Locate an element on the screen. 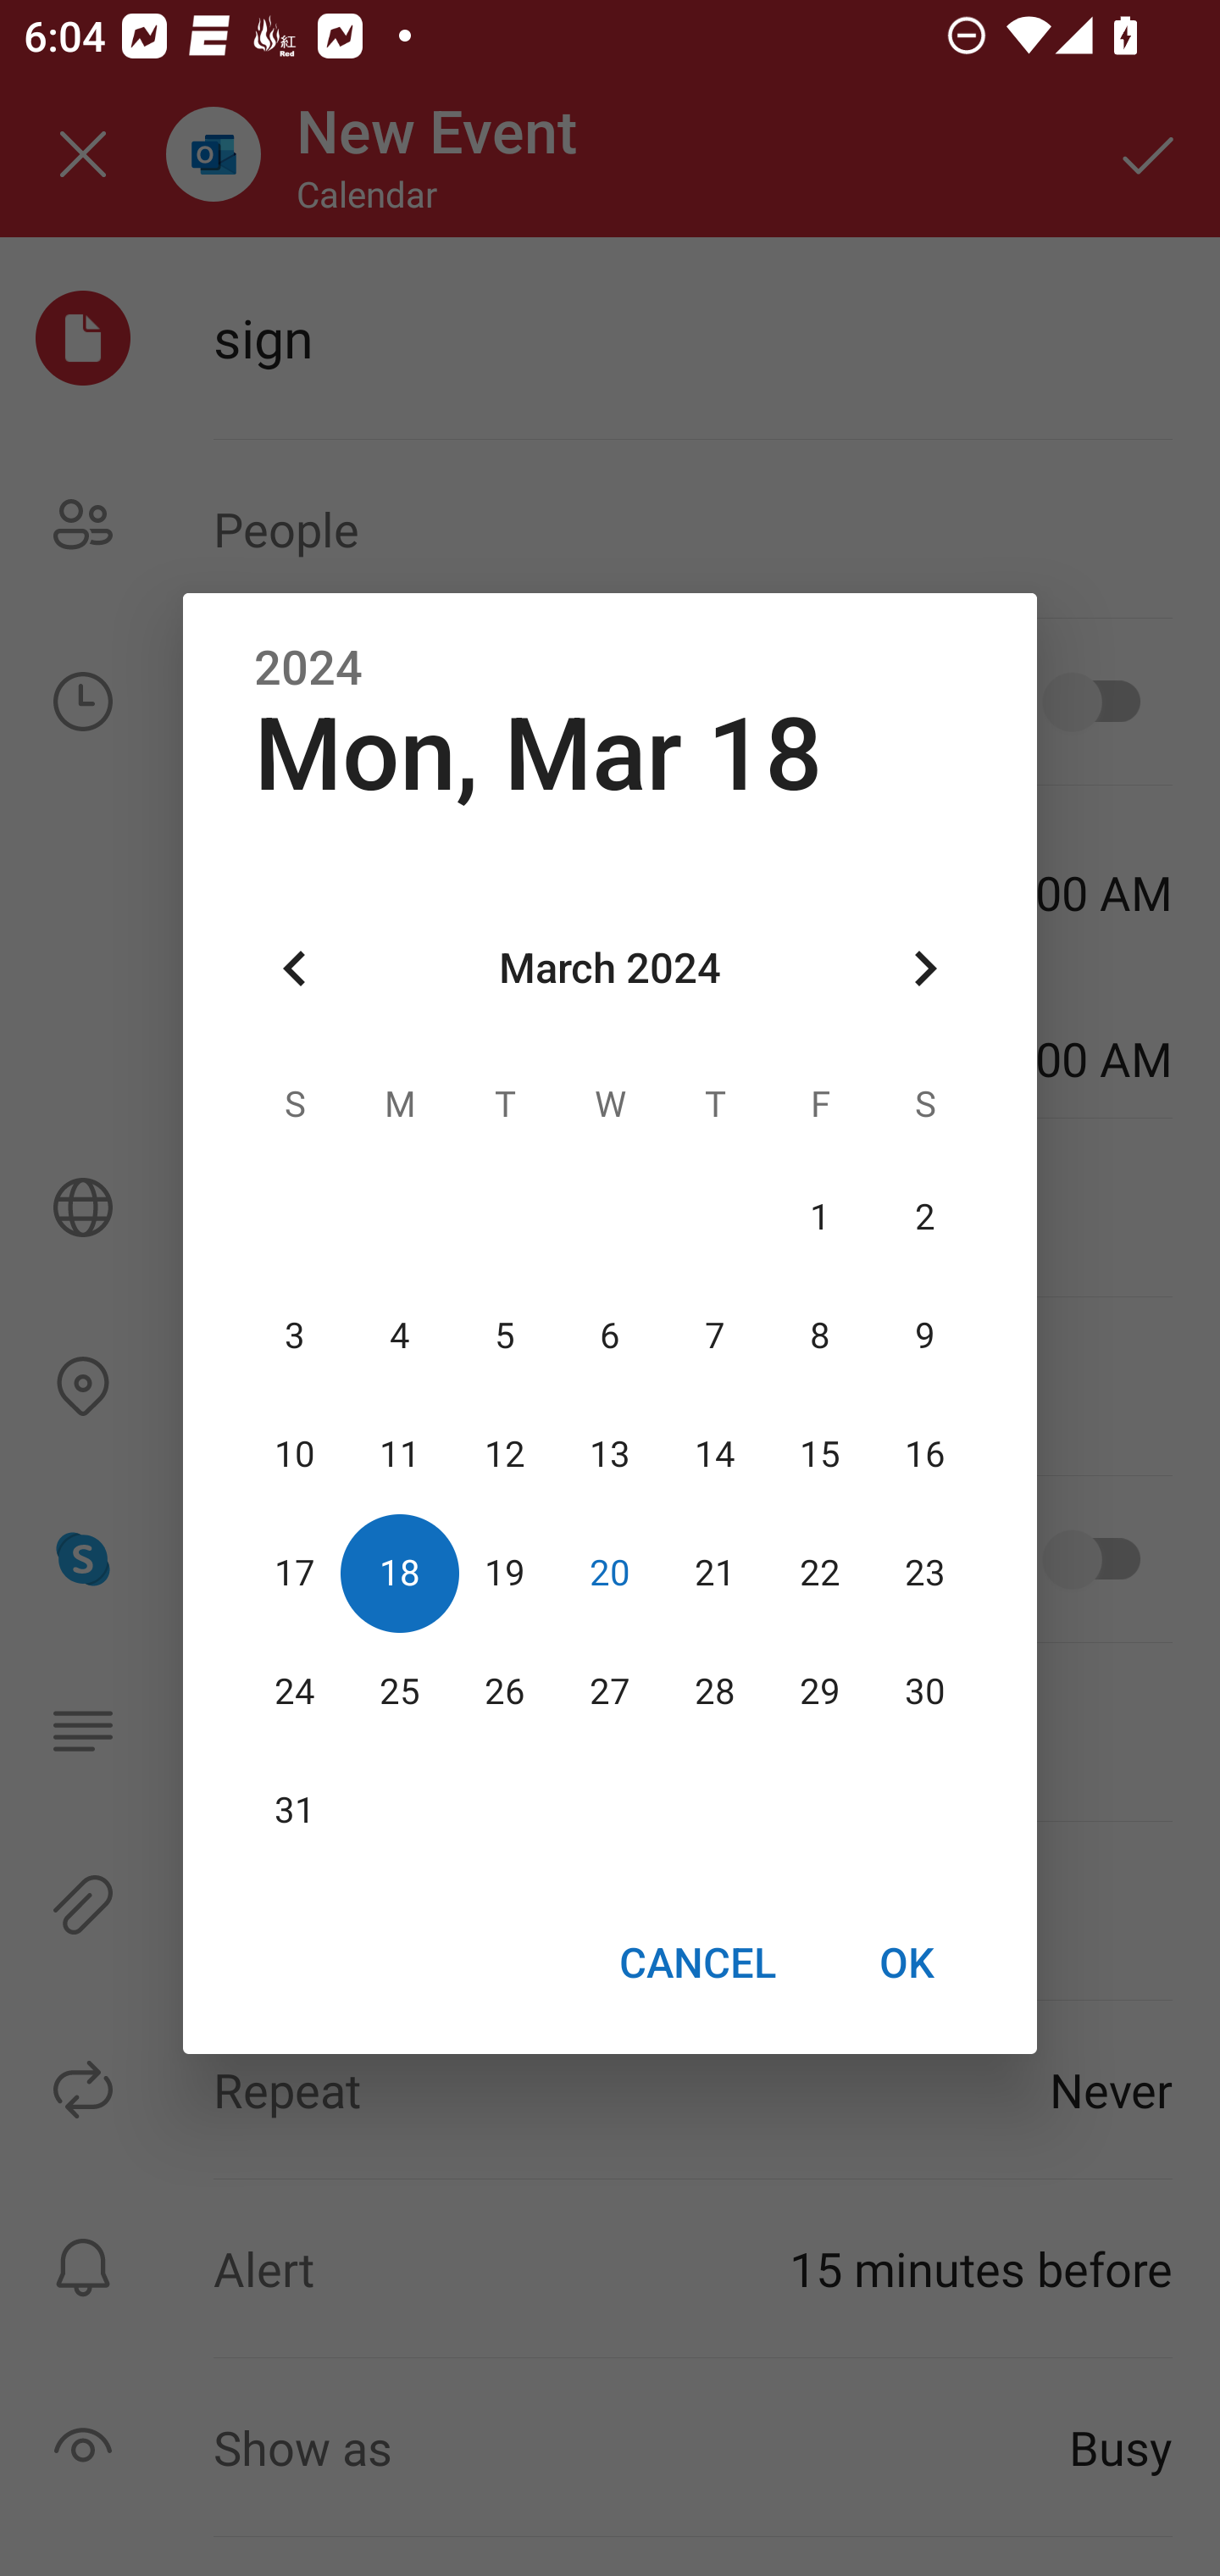 The height and width of the screenshot is (2576, 1220). 2024 is located at coordinates (308, 668).